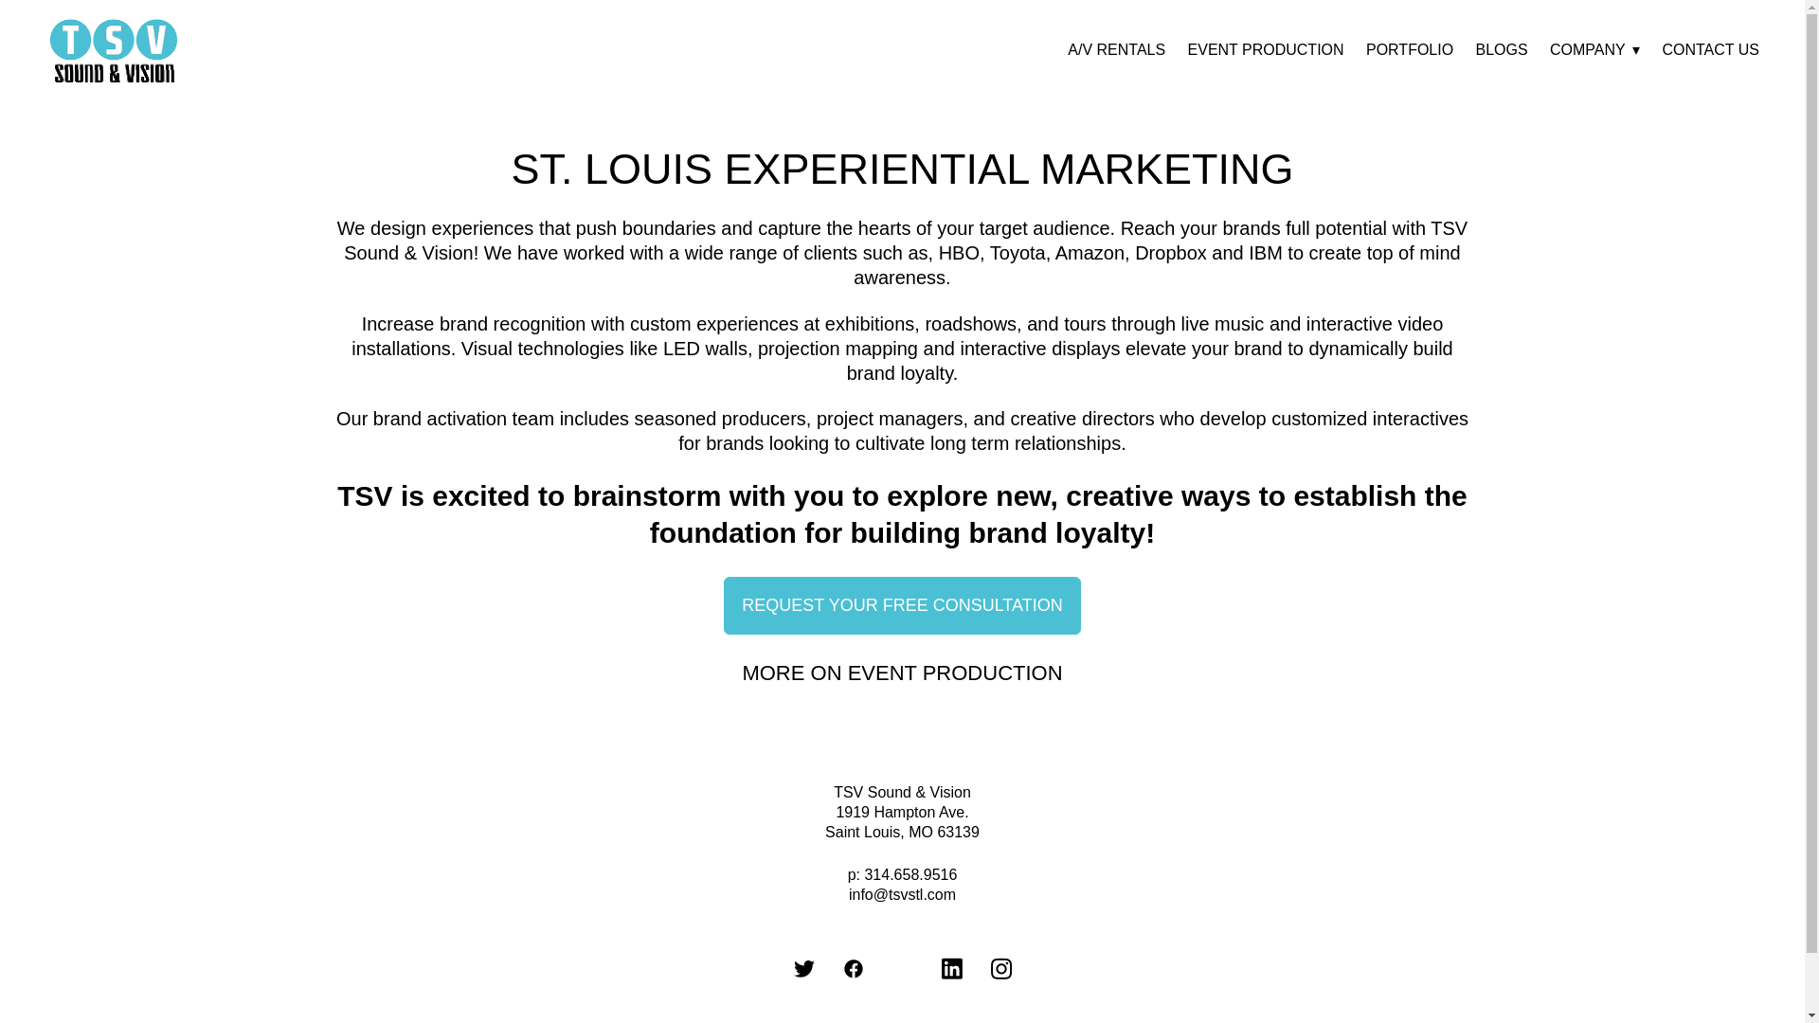 The height and width of the screenshot is (1023, 1819). I want to click on PORTFOLIO, so click(1410, 50).